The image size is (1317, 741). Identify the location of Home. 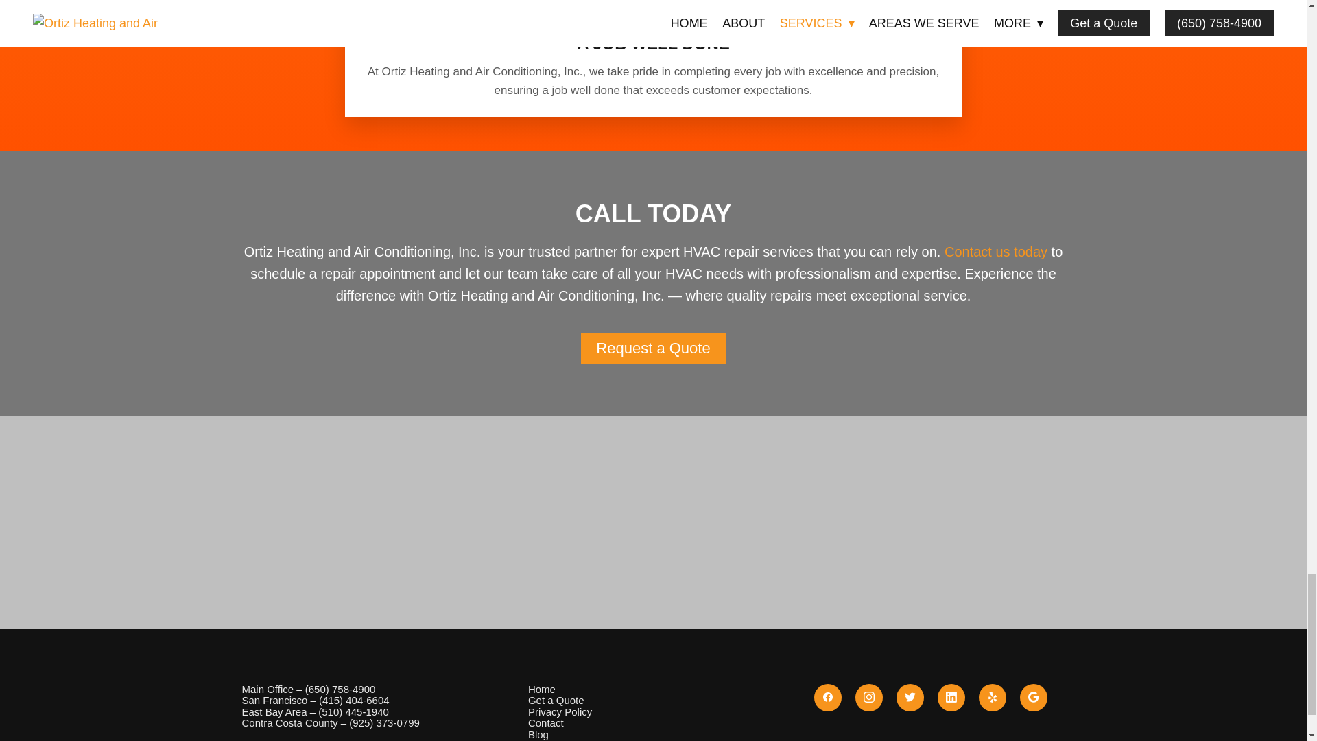
(542, 689).